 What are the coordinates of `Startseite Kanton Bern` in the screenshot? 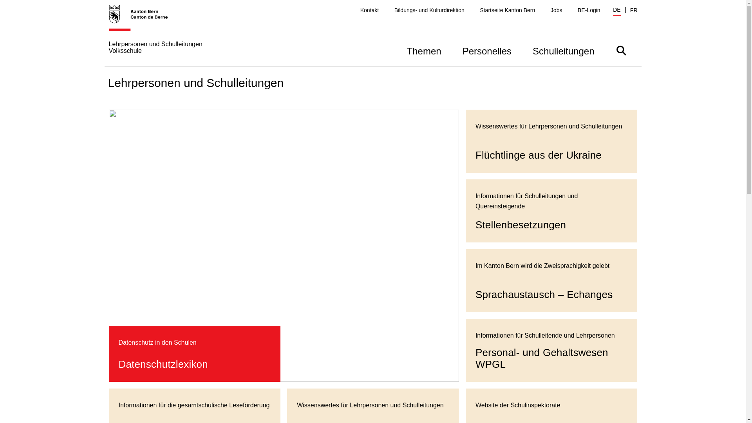 It's located at (508, 10).